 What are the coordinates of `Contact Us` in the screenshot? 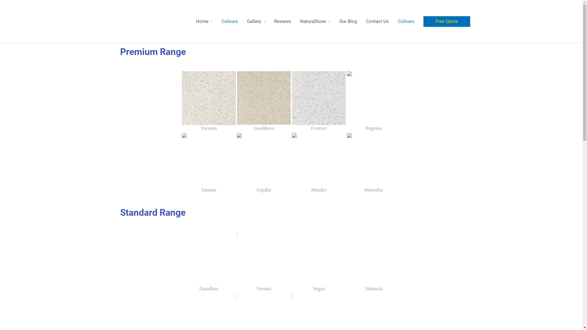 It's located at (377, 21).